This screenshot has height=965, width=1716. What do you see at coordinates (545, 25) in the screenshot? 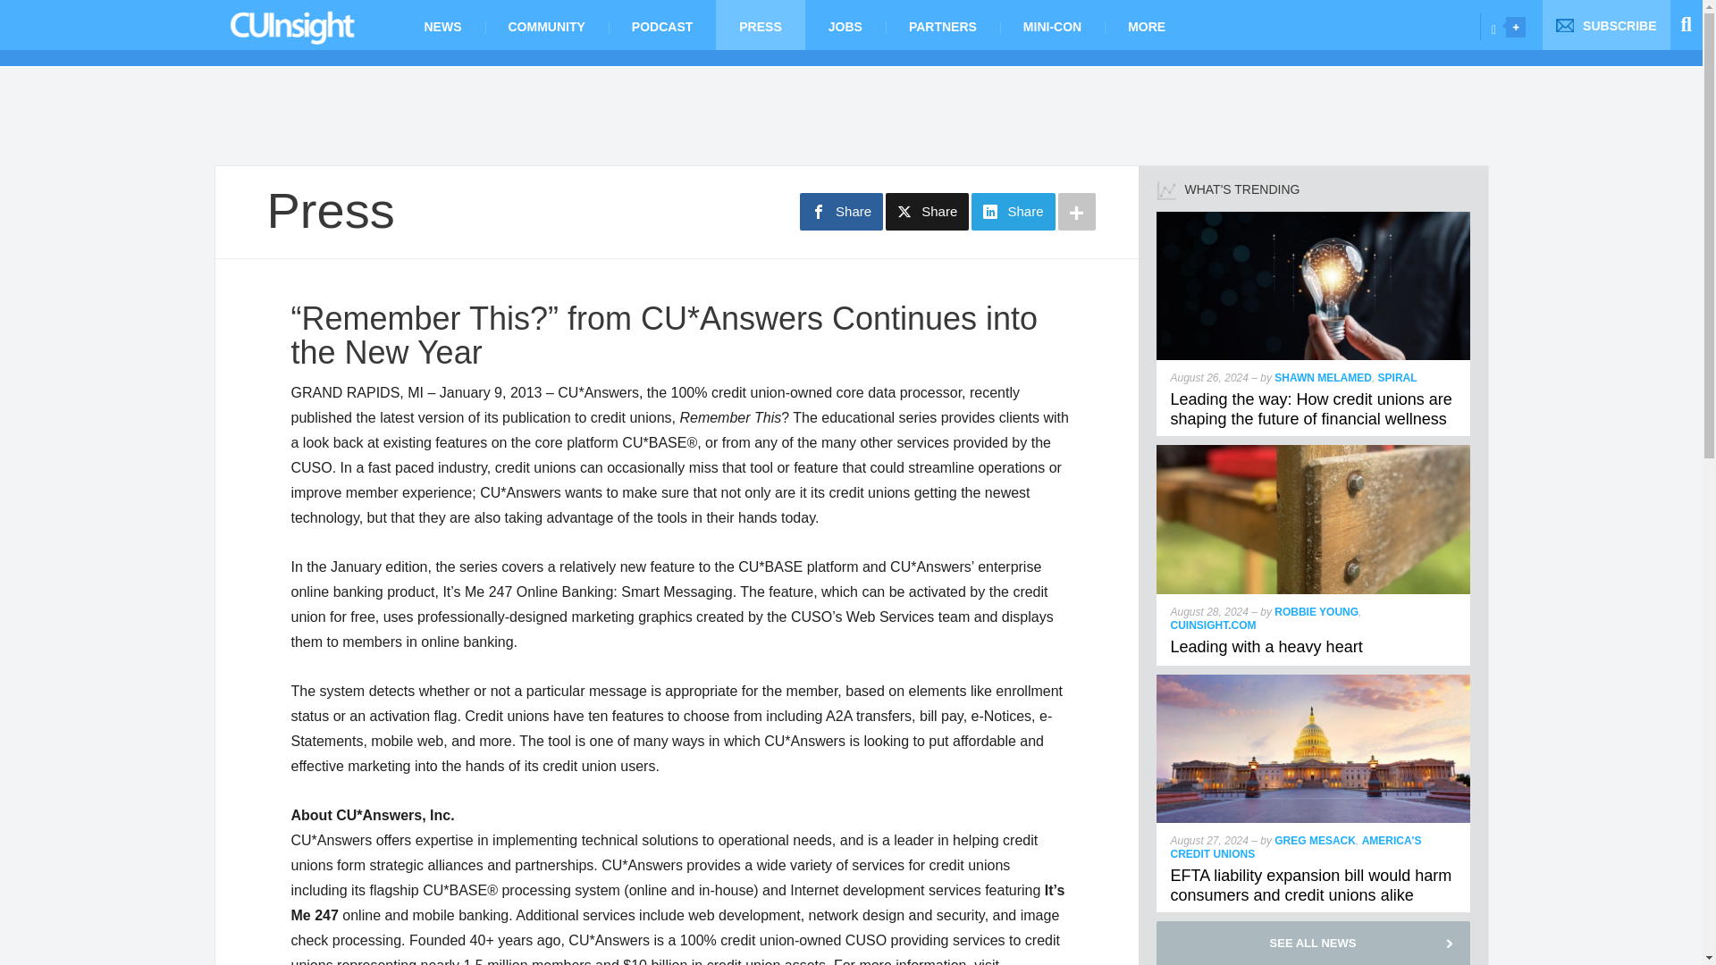
I see `COMMUNITY` at bounding box center [545, 25].